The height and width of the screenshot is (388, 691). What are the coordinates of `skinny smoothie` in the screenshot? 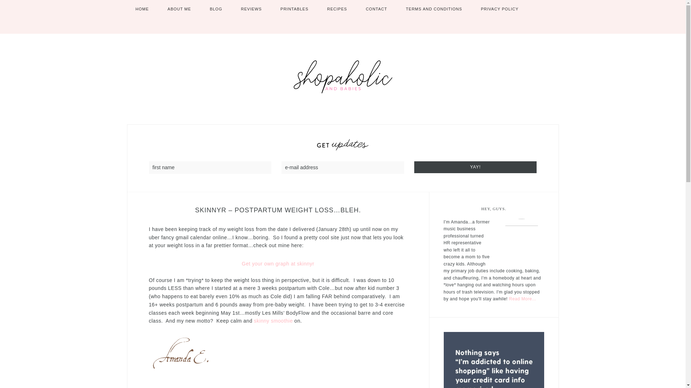 It's located at (274, 320).